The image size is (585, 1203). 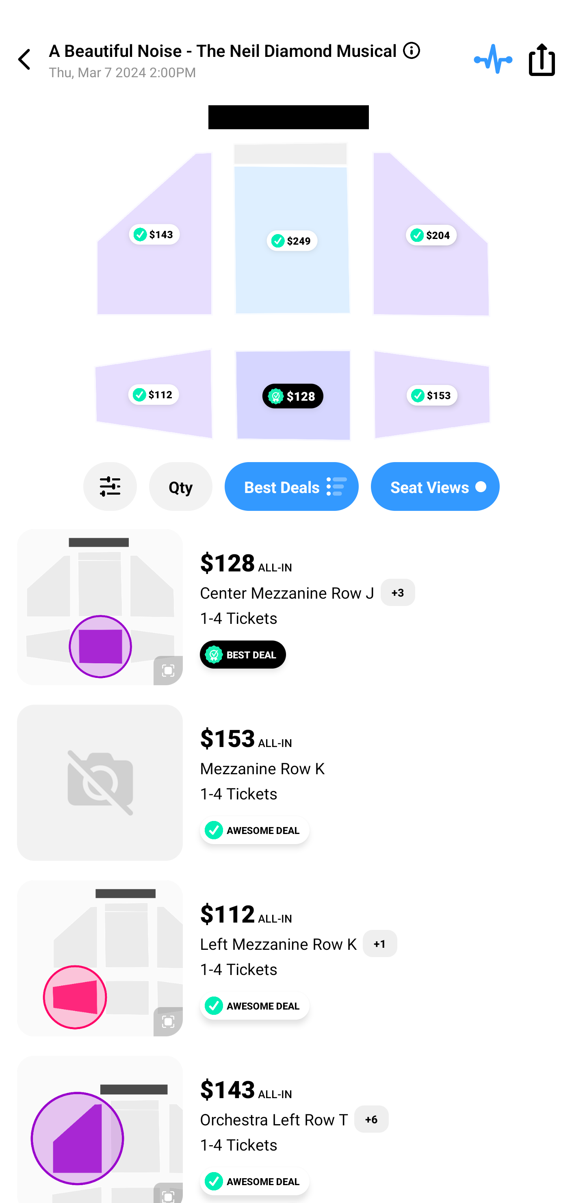 What do you see at coordinates (254, 1181) in the screenshot?
I see `AWESOME DEAL` at bounding box center [254, 1181].